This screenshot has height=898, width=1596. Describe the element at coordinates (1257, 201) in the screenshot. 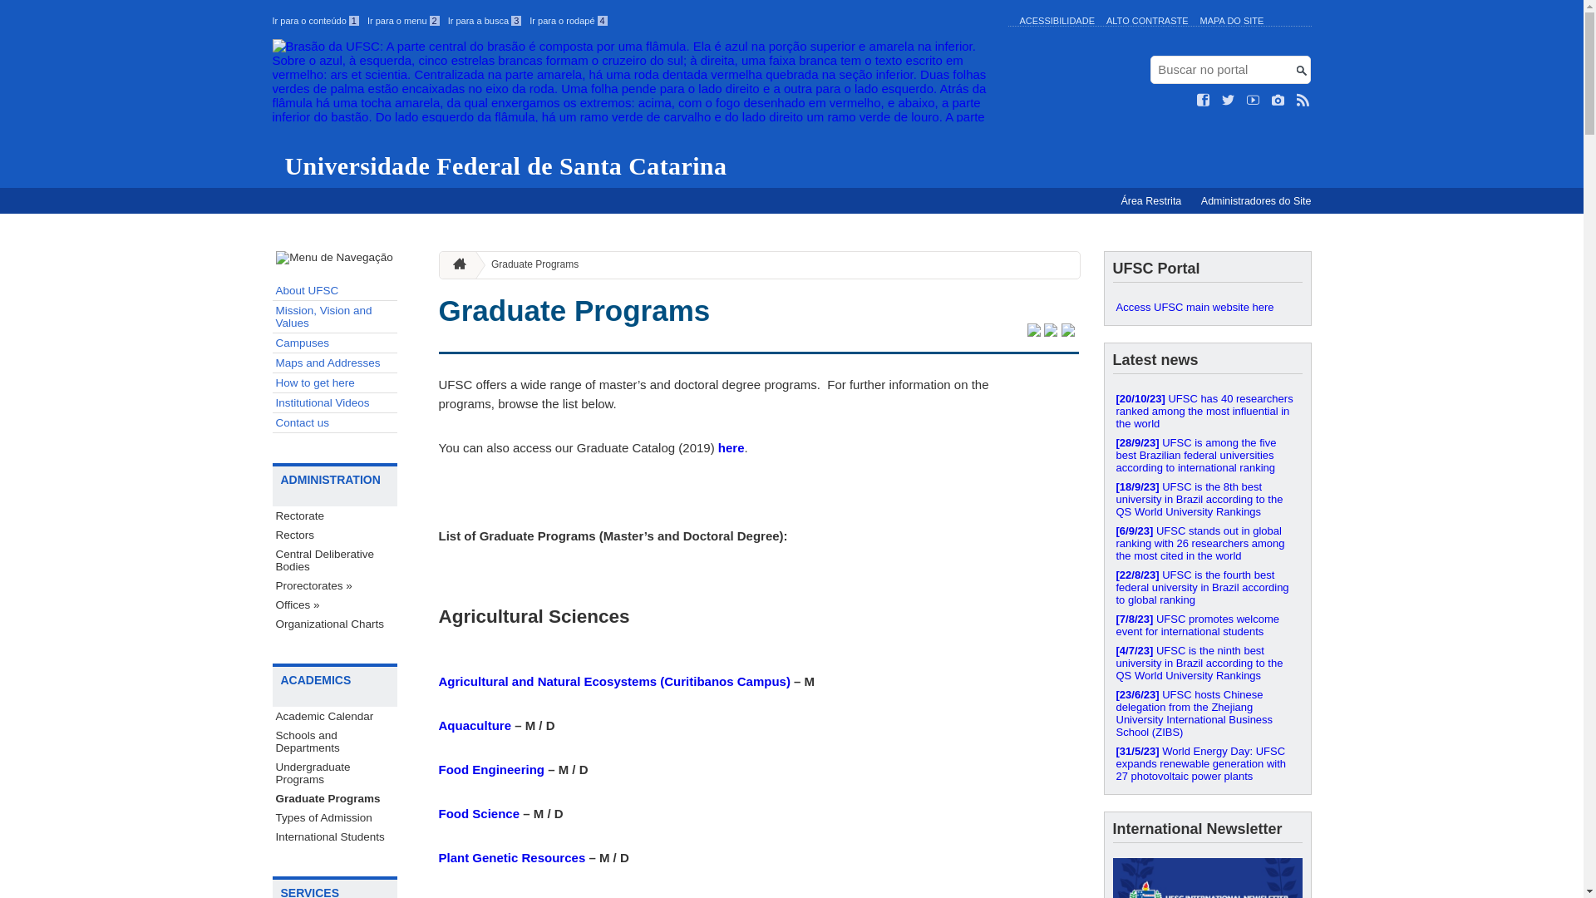

I see `Administradores do Site` at that location.